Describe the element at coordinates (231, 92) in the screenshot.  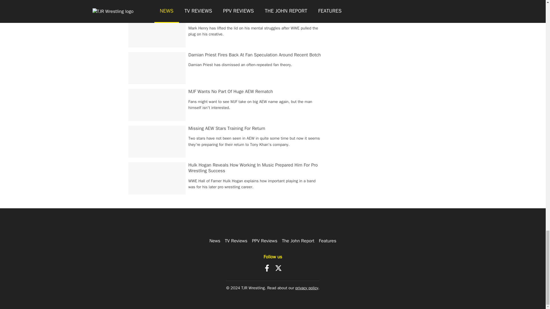
I see `MJF Wants No Part Of Huge AEW Rematch` at that location.